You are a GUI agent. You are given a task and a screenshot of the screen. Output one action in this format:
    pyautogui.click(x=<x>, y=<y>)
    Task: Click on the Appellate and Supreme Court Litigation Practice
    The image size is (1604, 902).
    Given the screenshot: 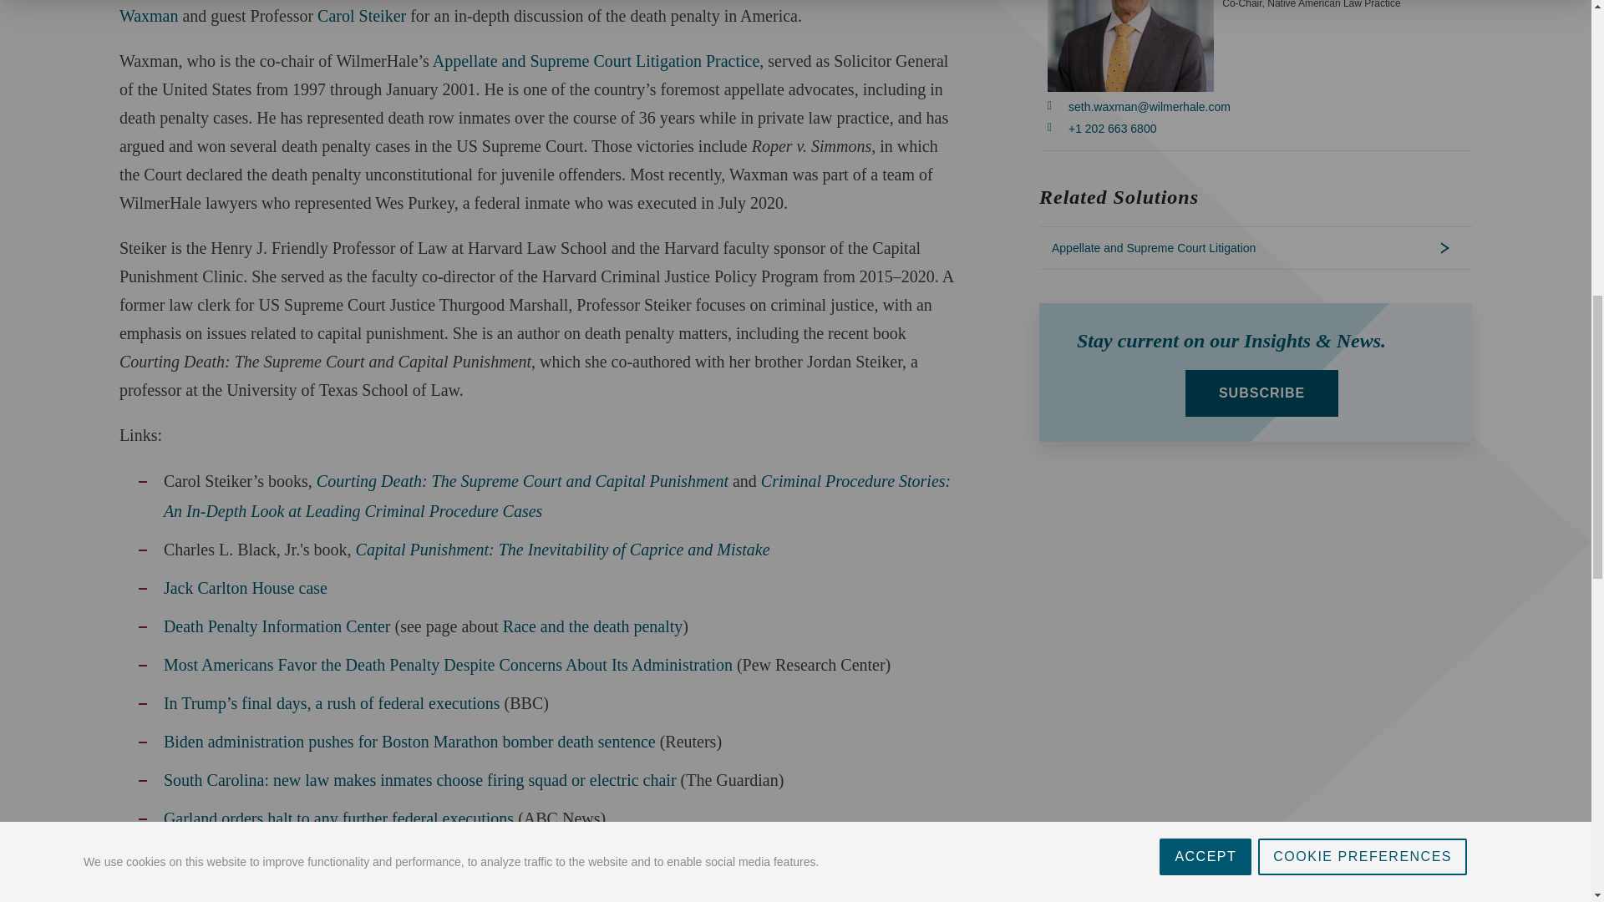 What is the action you would take?
    pyautogui.click(x=596, y=60)
    